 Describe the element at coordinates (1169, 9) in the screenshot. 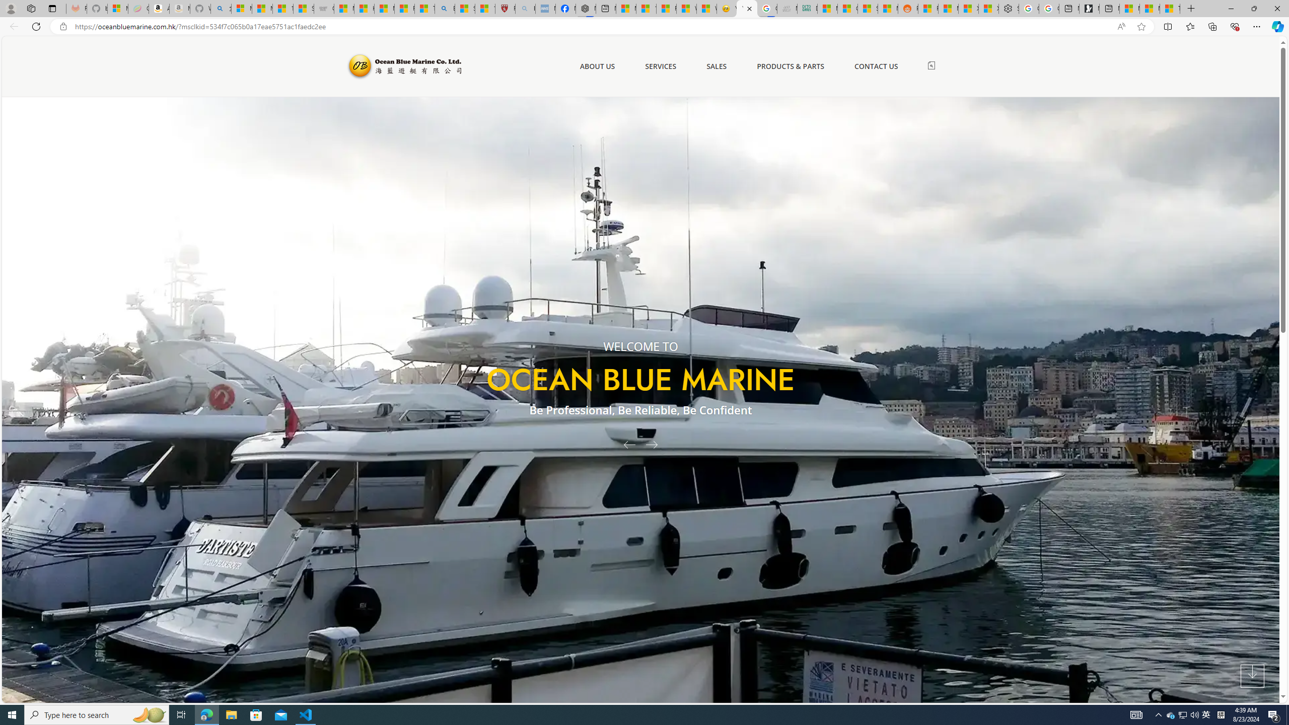

I see `These 3 Stocks Pay You More Than 5% to Own Them` at that location.